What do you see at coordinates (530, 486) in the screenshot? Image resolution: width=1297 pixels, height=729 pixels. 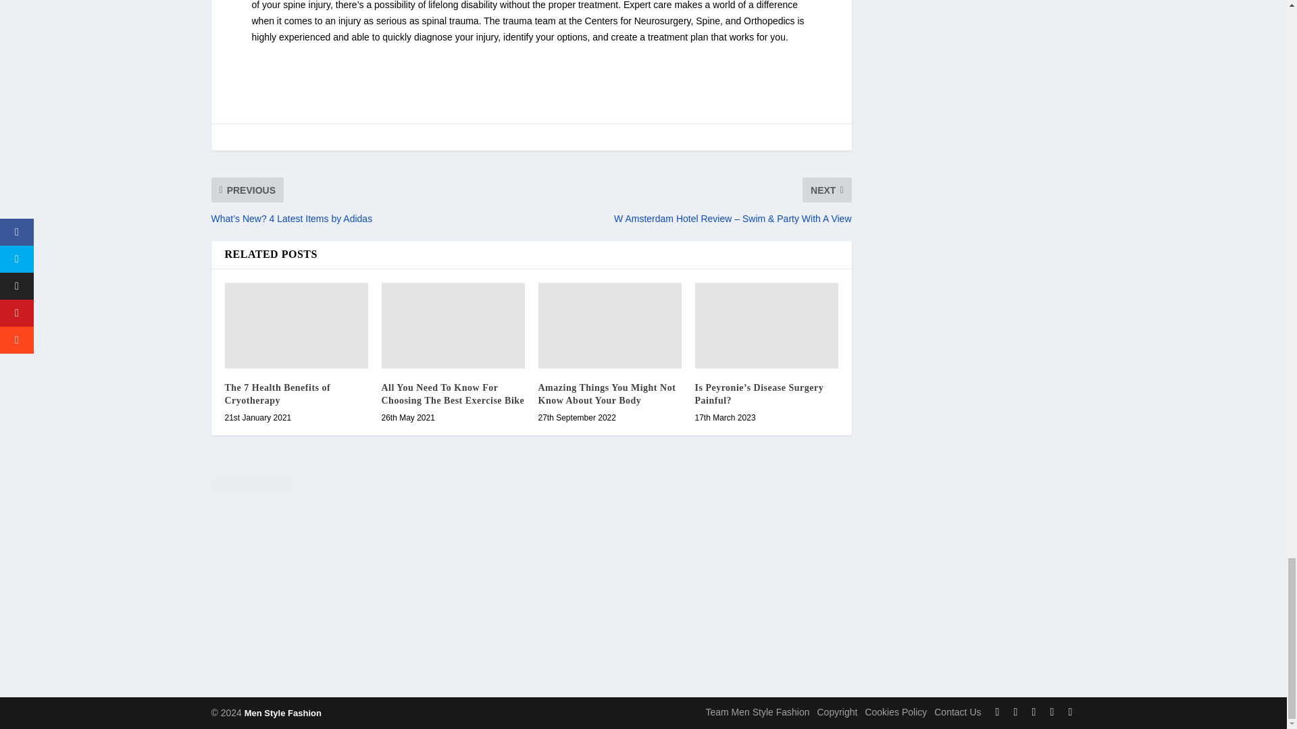 I see `DMCA.com Protection Status` at bounding box center [530, 486].